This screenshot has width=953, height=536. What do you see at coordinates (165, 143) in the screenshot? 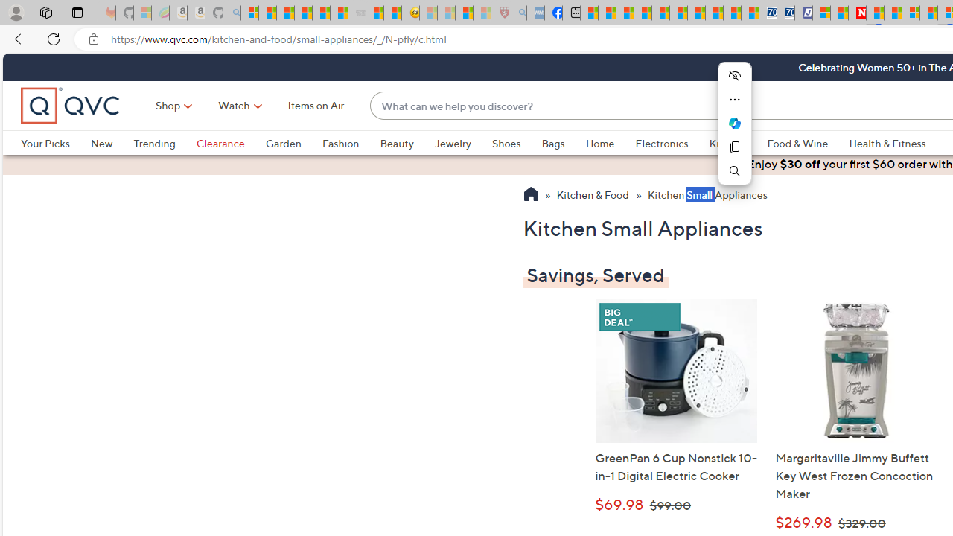
I see `Trending` at bounding box center [165, 143].